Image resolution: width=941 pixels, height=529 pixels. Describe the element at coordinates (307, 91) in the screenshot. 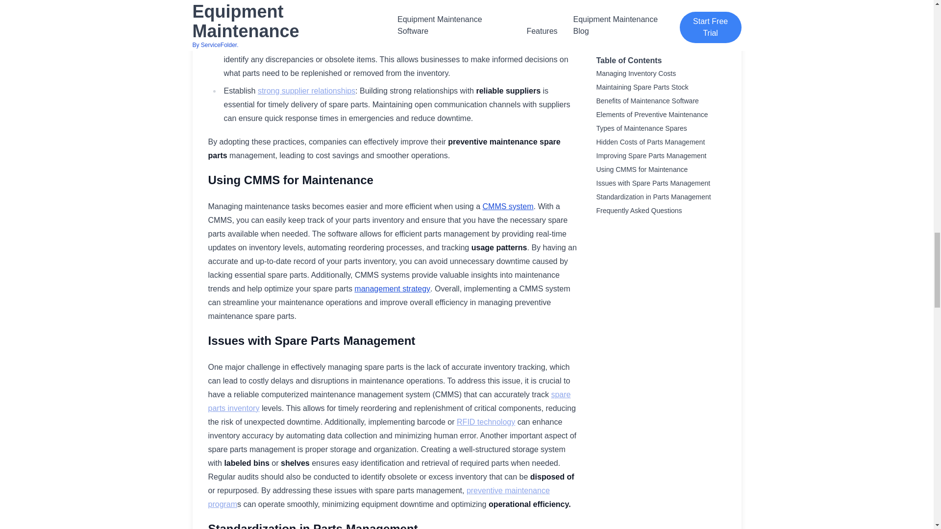

I see `strong supplier relationships` at that location.